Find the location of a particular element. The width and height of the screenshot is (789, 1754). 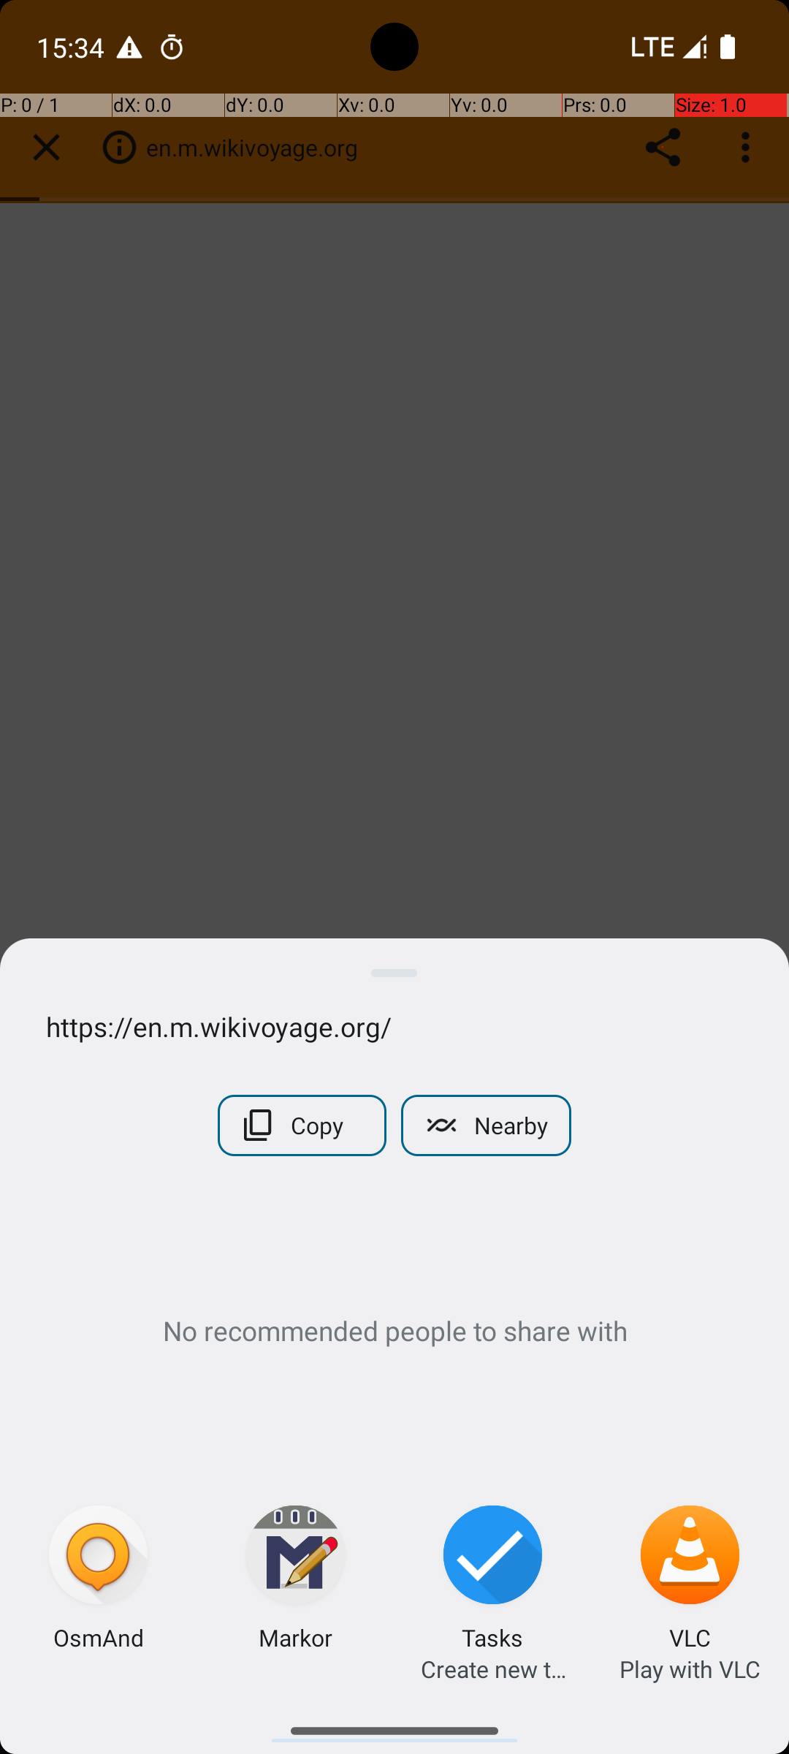

Create new task is located at coordinates (493, 1669).